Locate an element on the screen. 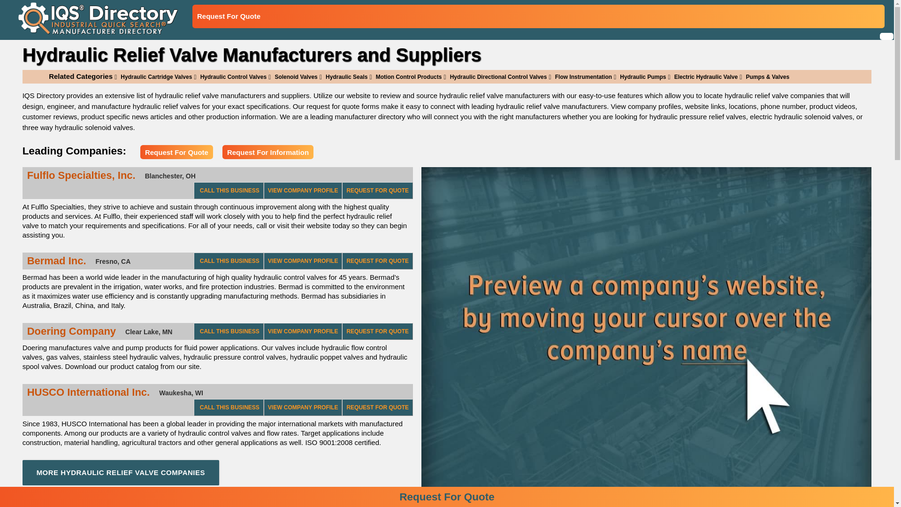 The height and width of the screenshot is (507, 901). Hydraulic Pumps is located at coordinates (639, 77).